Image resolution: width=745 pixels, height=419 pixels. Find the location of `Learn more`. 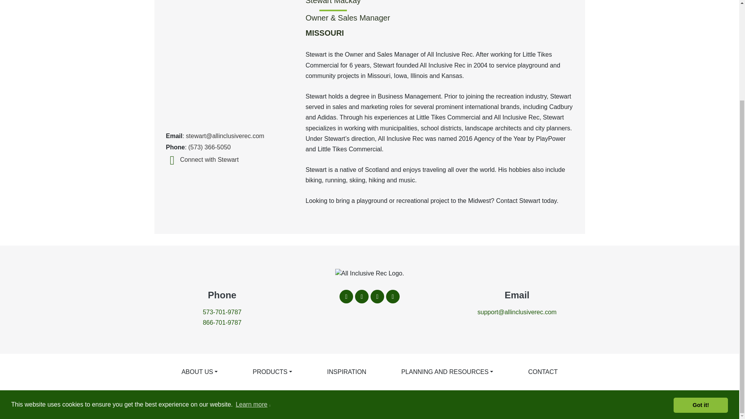

Learn more is located at coordinates (253, 278).